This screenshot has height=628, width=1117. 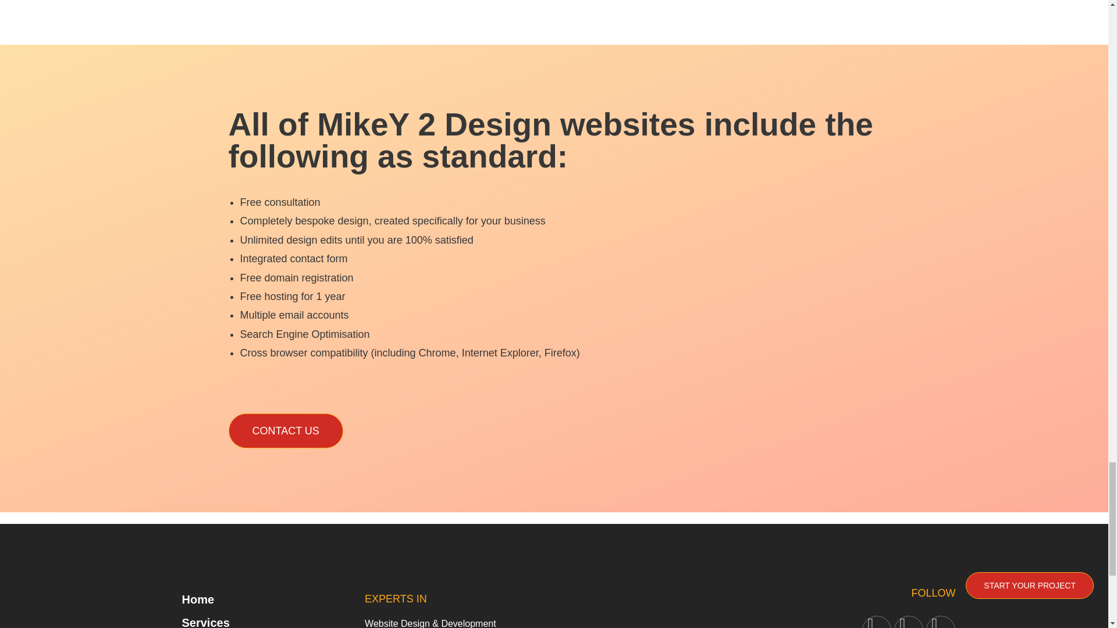 What do you see at coordinates (285, 430) in the screenshot?
I see `CONTACT US` at bounding box center [285, 430].